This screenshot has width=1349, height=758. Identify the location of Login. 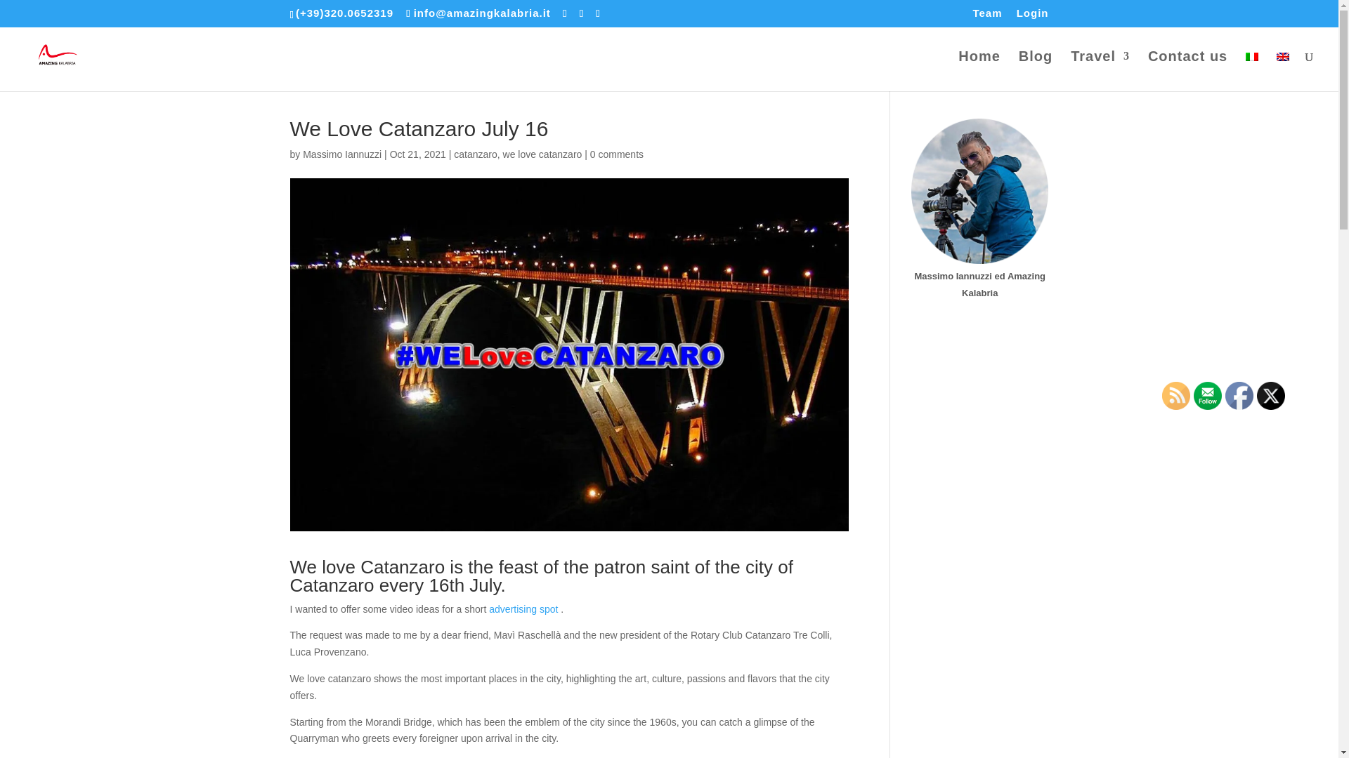
(1033, 16).